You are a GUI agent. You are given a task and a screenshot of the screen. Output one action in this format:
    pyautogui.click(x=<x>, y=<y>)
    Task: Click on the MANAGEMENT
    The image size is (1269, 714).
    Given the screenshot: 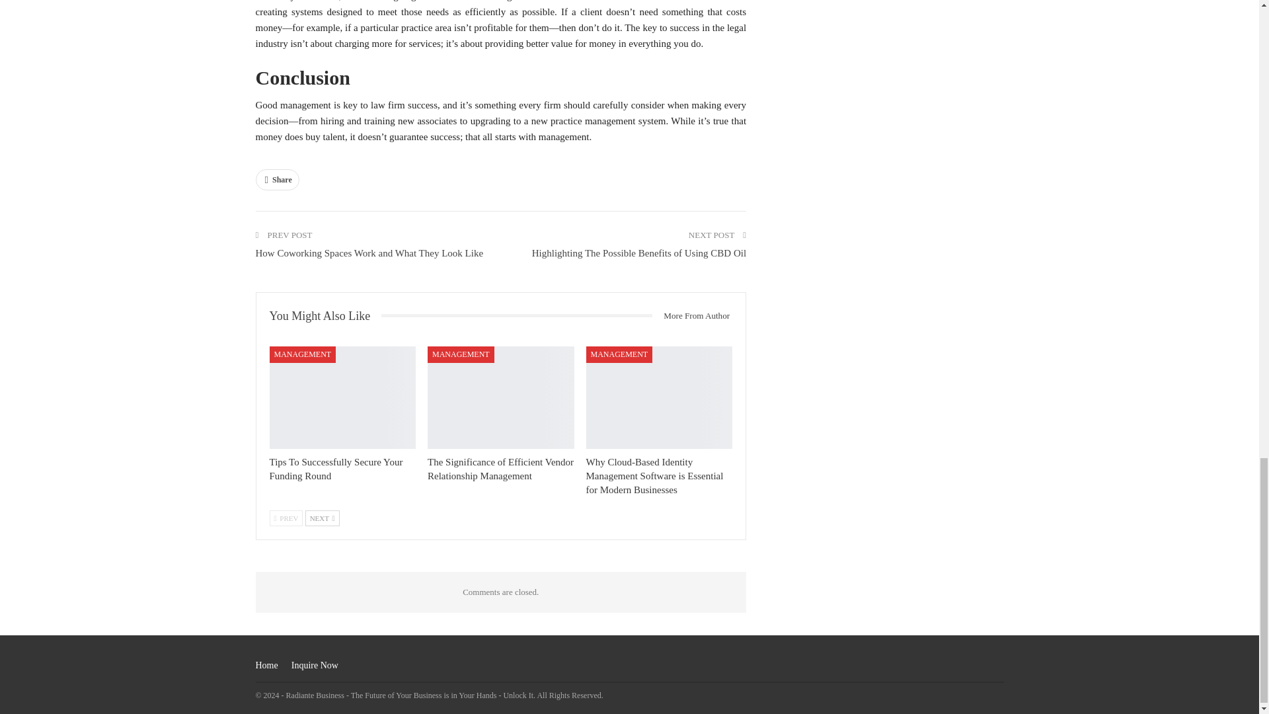 What is the action you would take?
    pyautogui.click(x=620, y=354)
    